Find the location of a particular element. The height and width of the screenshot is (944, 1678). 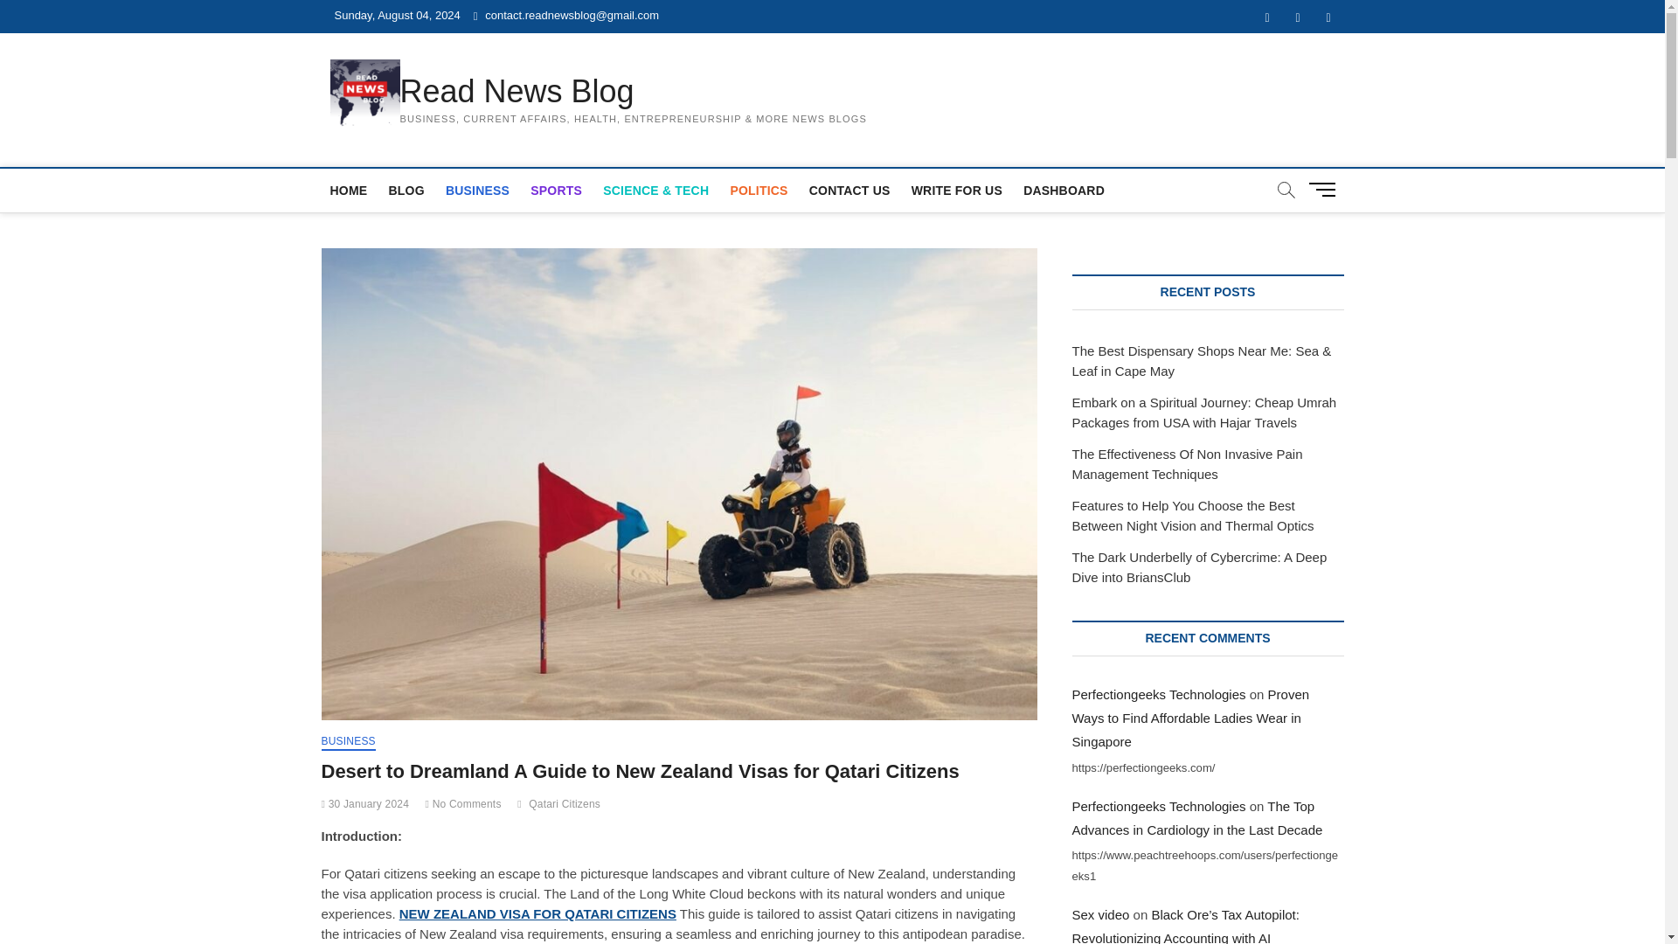

WRITE FOR US is located at coordinates (956, 191).